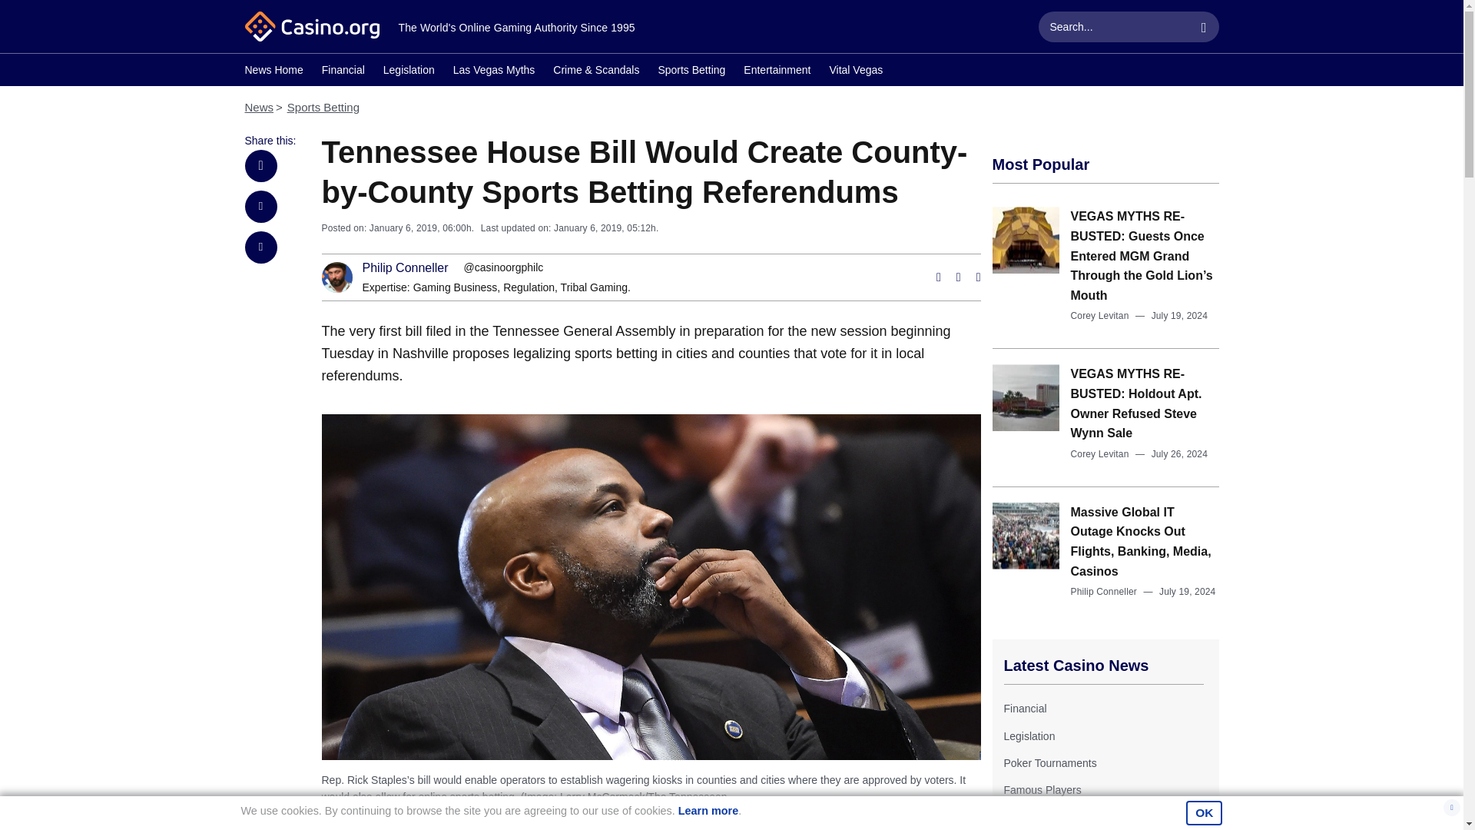  I want to click on Regulation, so click(529, 287).